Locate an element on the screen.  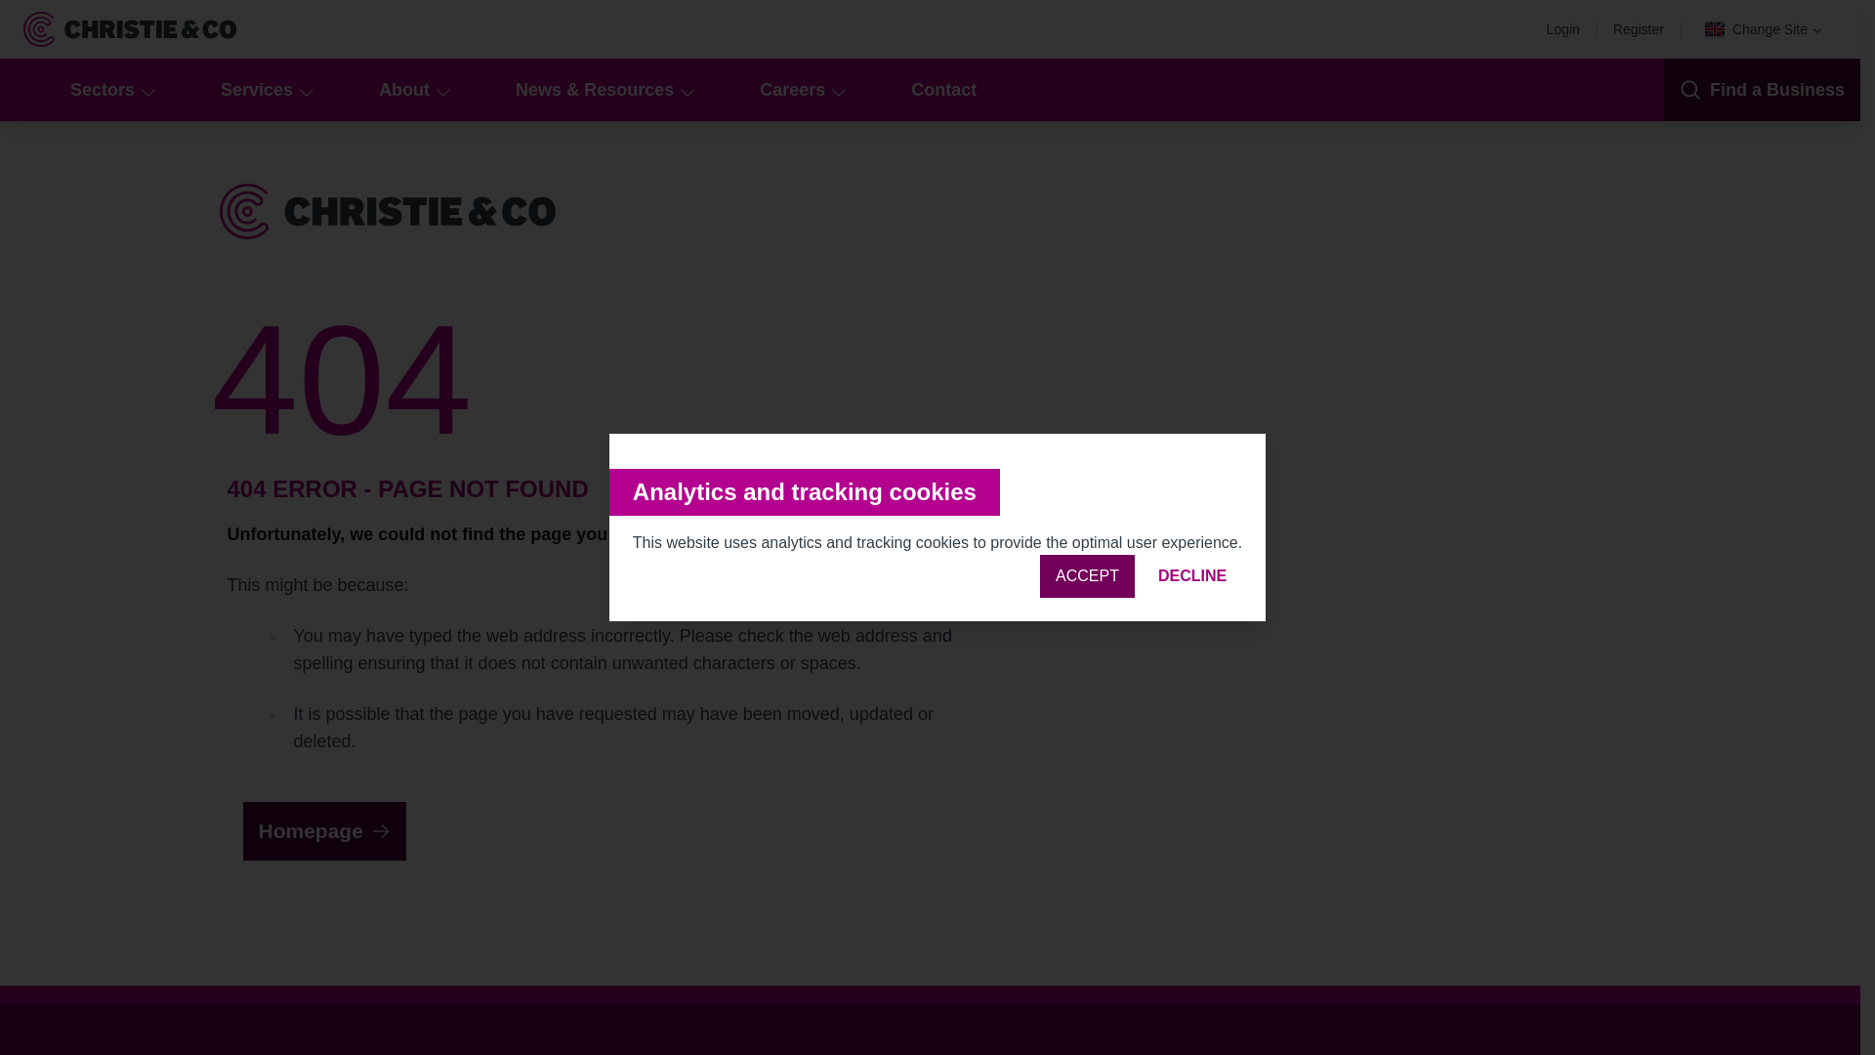
Services is located at coordinates (264, 90).